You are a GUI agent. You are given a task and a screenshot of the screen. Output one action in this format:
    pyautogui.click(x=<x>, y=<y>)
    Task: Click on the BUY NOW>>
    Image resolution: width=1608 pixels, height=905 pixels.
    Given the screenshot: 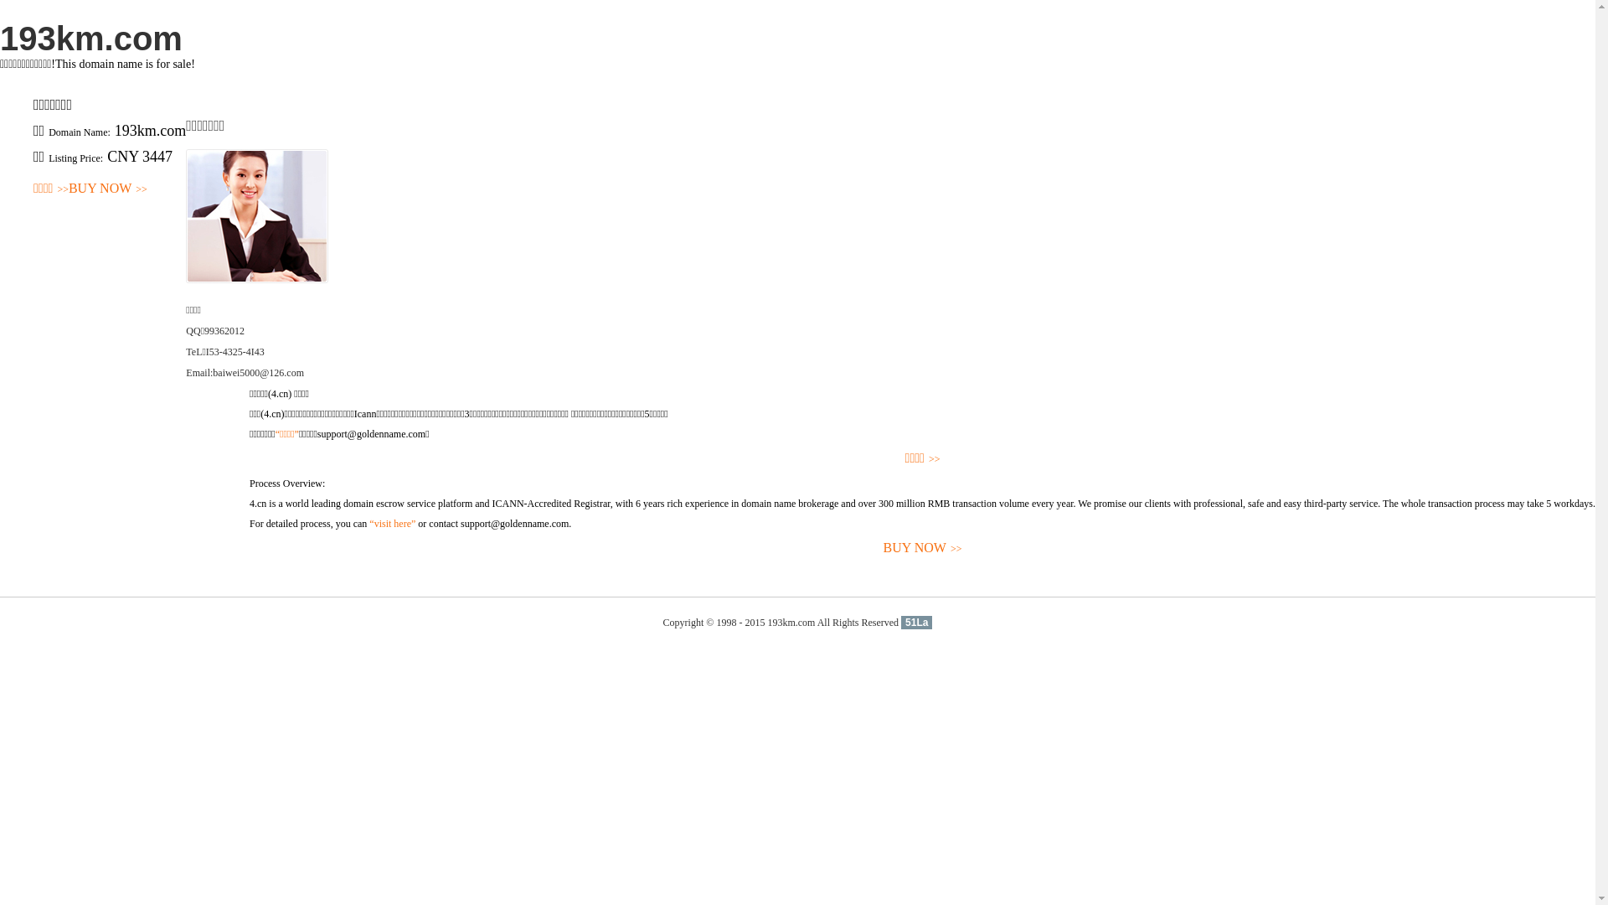 What is the action you would take?
    pyautogui.click(x=923, y=548)
    